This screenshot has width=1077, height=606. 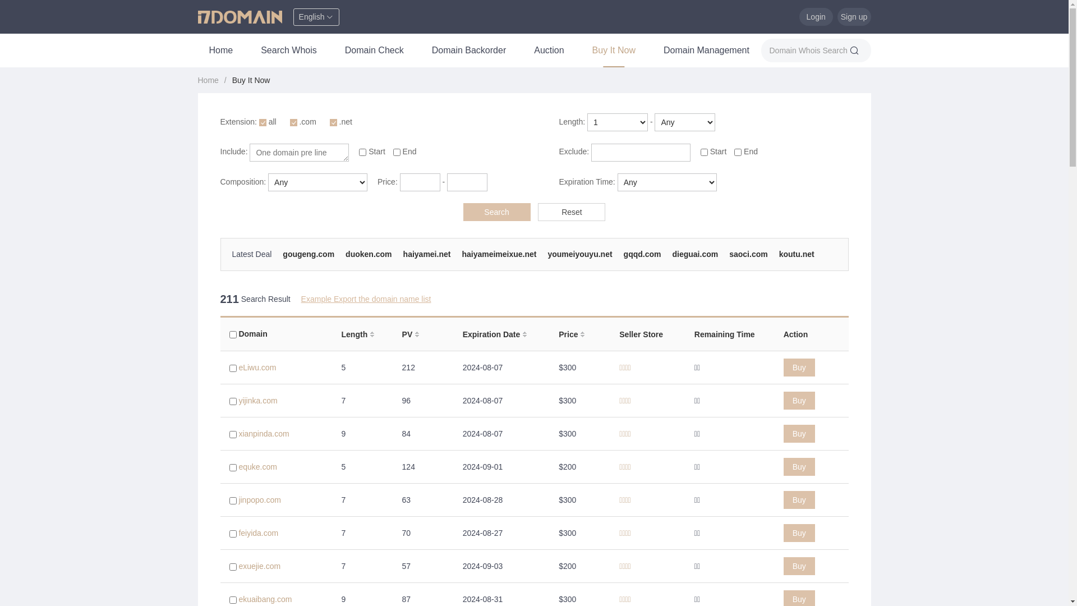 What do you see at coordinates (427, 254) in the screenshot?
I see `haiyamei.net` at bounding box center [427, 254].